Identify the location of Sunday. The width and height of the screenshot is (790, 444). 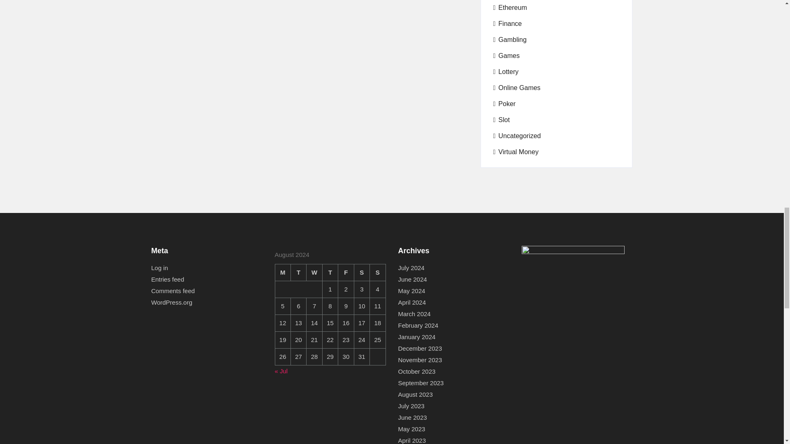
(377, 272).